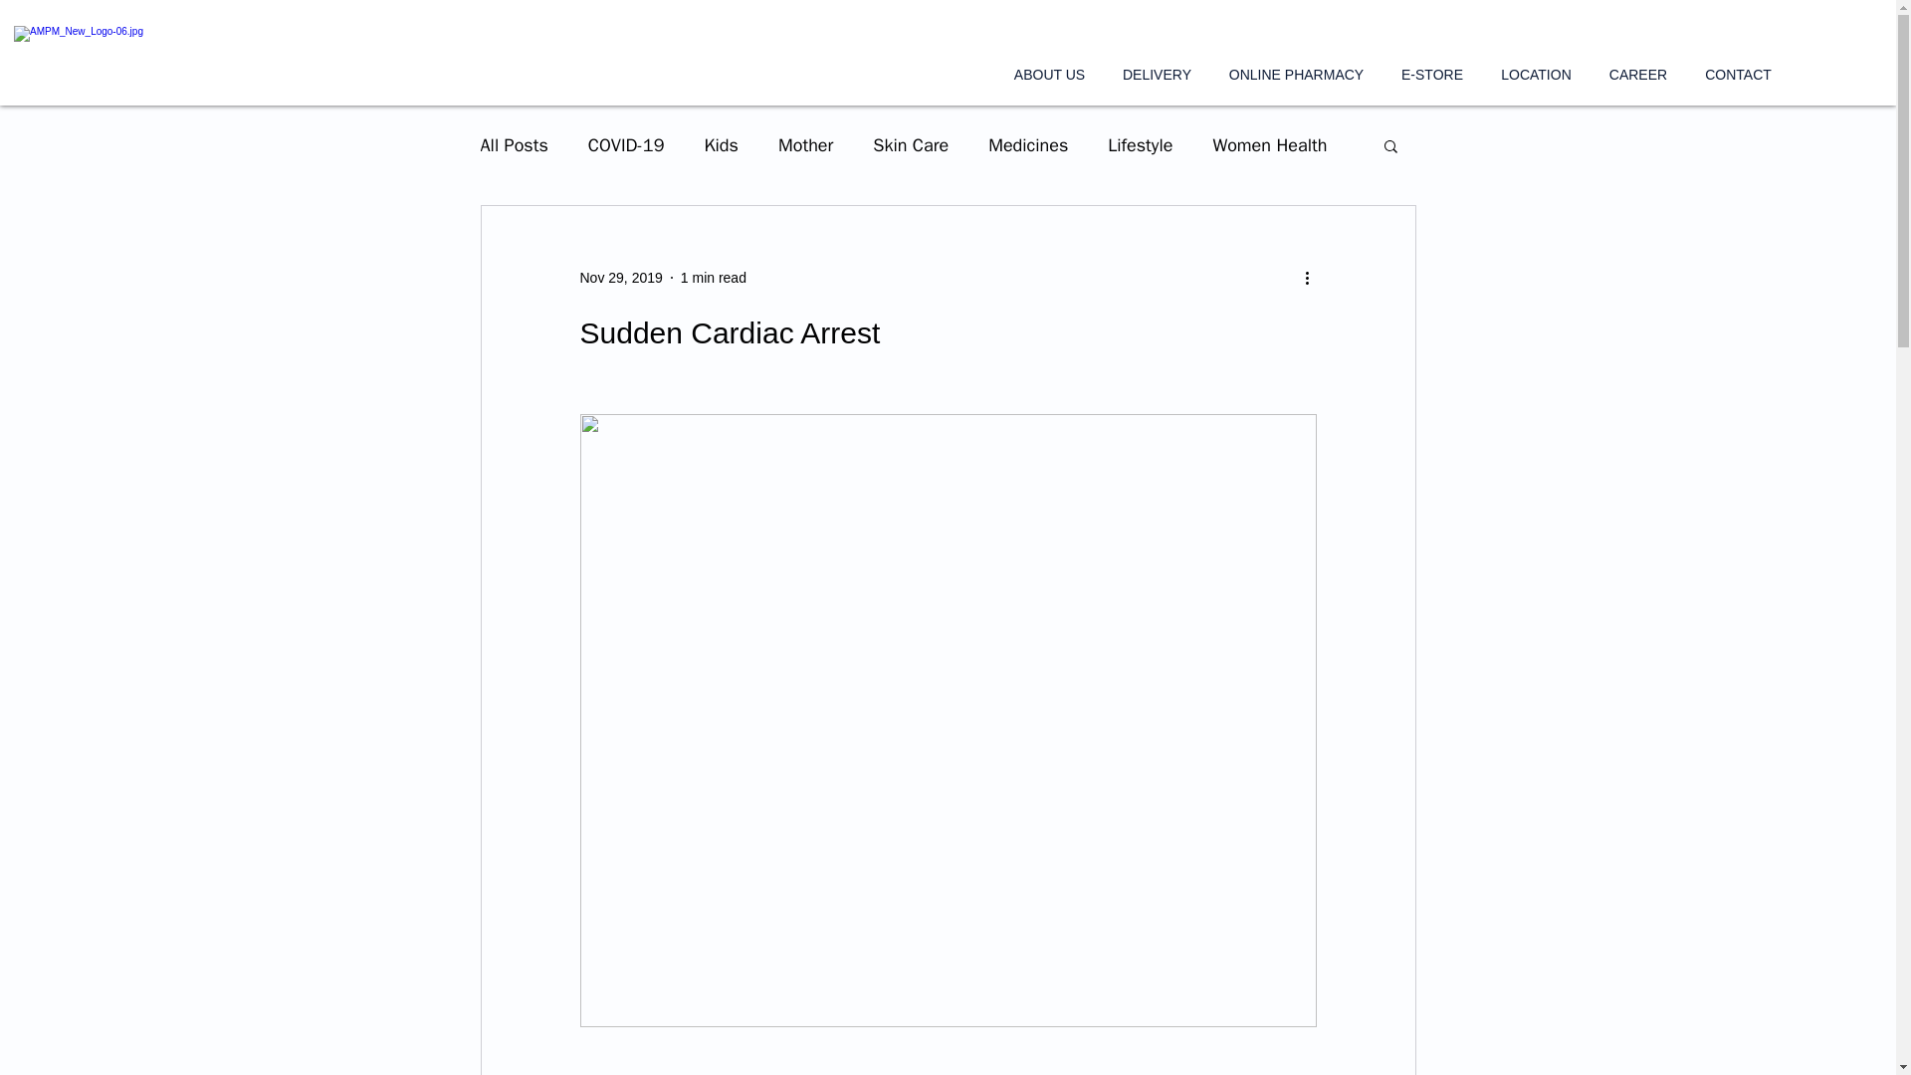  What do you see at coordinates (1637, 74) in the screenshot?
I see `CAREER` at bounding box center [1637, 74].